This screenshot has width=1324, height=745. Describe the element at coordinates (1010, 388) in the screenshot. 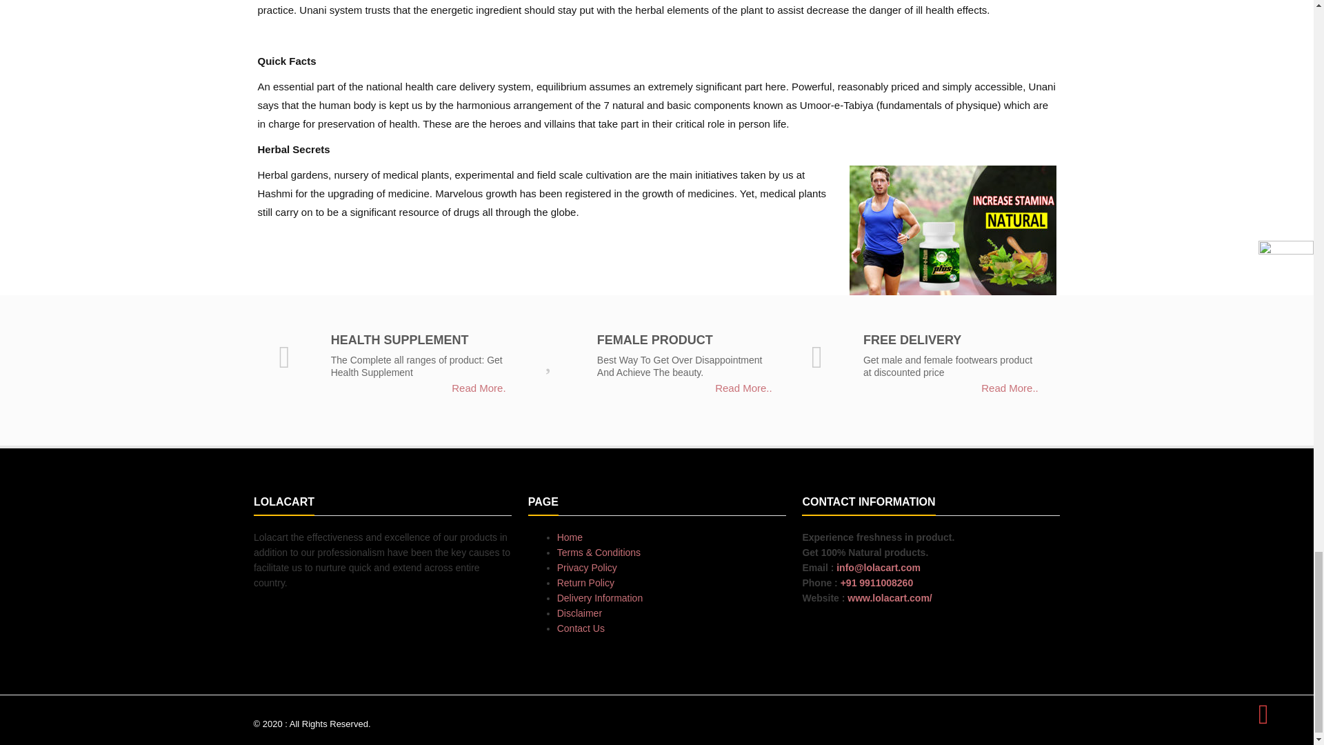

I see `Read More..` at that location.